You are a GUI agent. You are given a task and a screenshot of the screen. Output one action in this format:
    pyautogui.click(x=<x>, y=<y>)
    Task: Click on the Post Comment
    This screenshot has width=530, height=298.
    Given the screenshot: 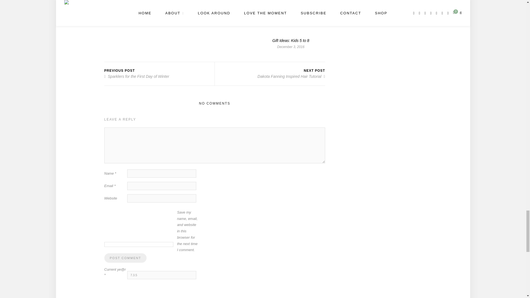 What is the action you would take?
    pyautogui.click(x=125, y=258)
    